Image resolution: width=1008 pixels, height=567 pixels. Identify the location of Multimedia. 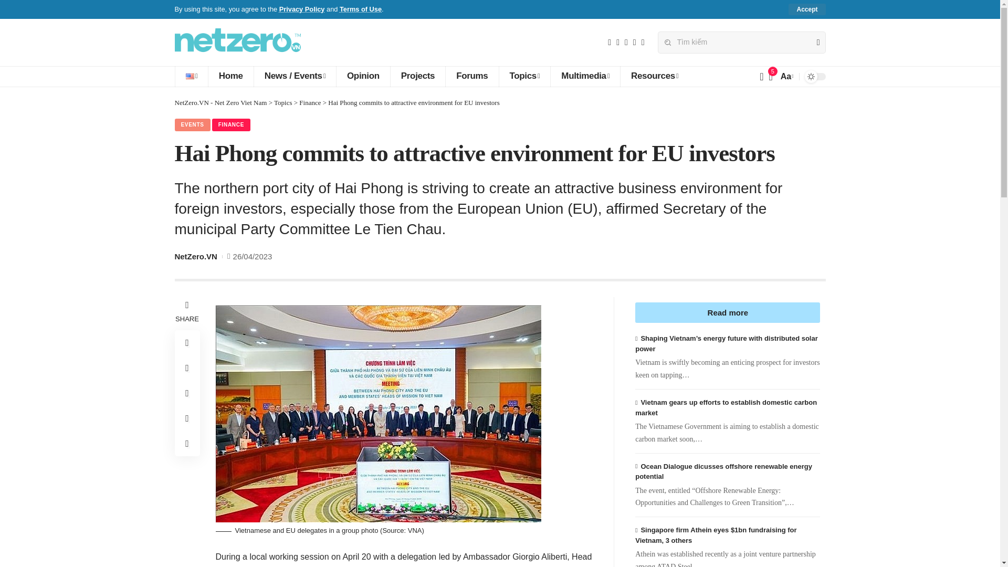
(585, 77).